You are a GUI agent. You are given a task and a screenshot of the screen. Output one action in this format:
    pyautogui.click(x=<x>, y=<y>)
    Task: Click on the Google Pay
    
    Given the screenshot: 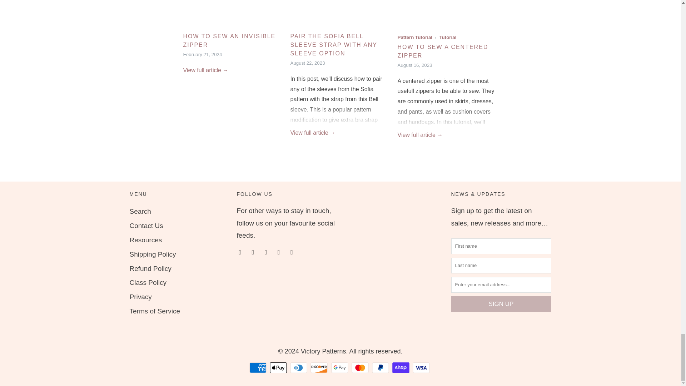 What is the action you would take?
    pyautogui.click(x=340, y=368)
    